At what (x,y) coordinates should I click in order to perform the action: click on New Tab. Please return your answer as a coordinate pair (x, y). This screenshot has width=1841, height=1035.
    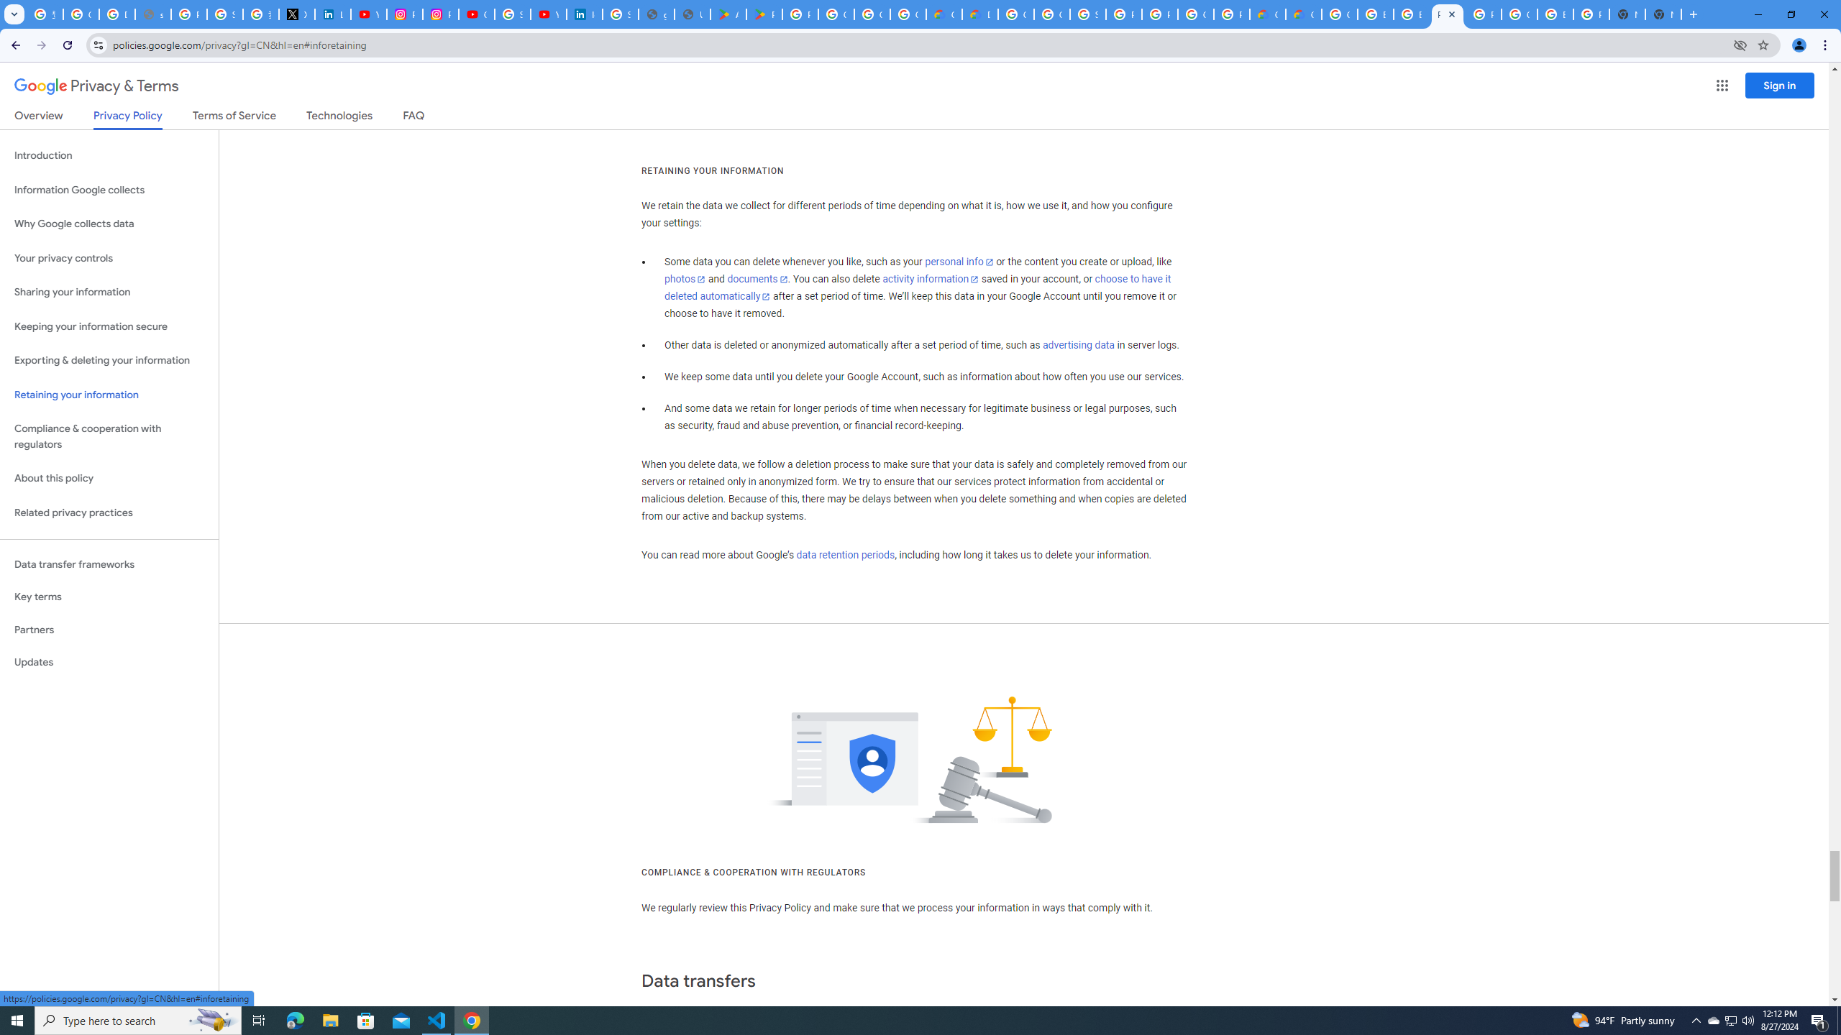
    Looking at the image, I should click on (1663, 14).